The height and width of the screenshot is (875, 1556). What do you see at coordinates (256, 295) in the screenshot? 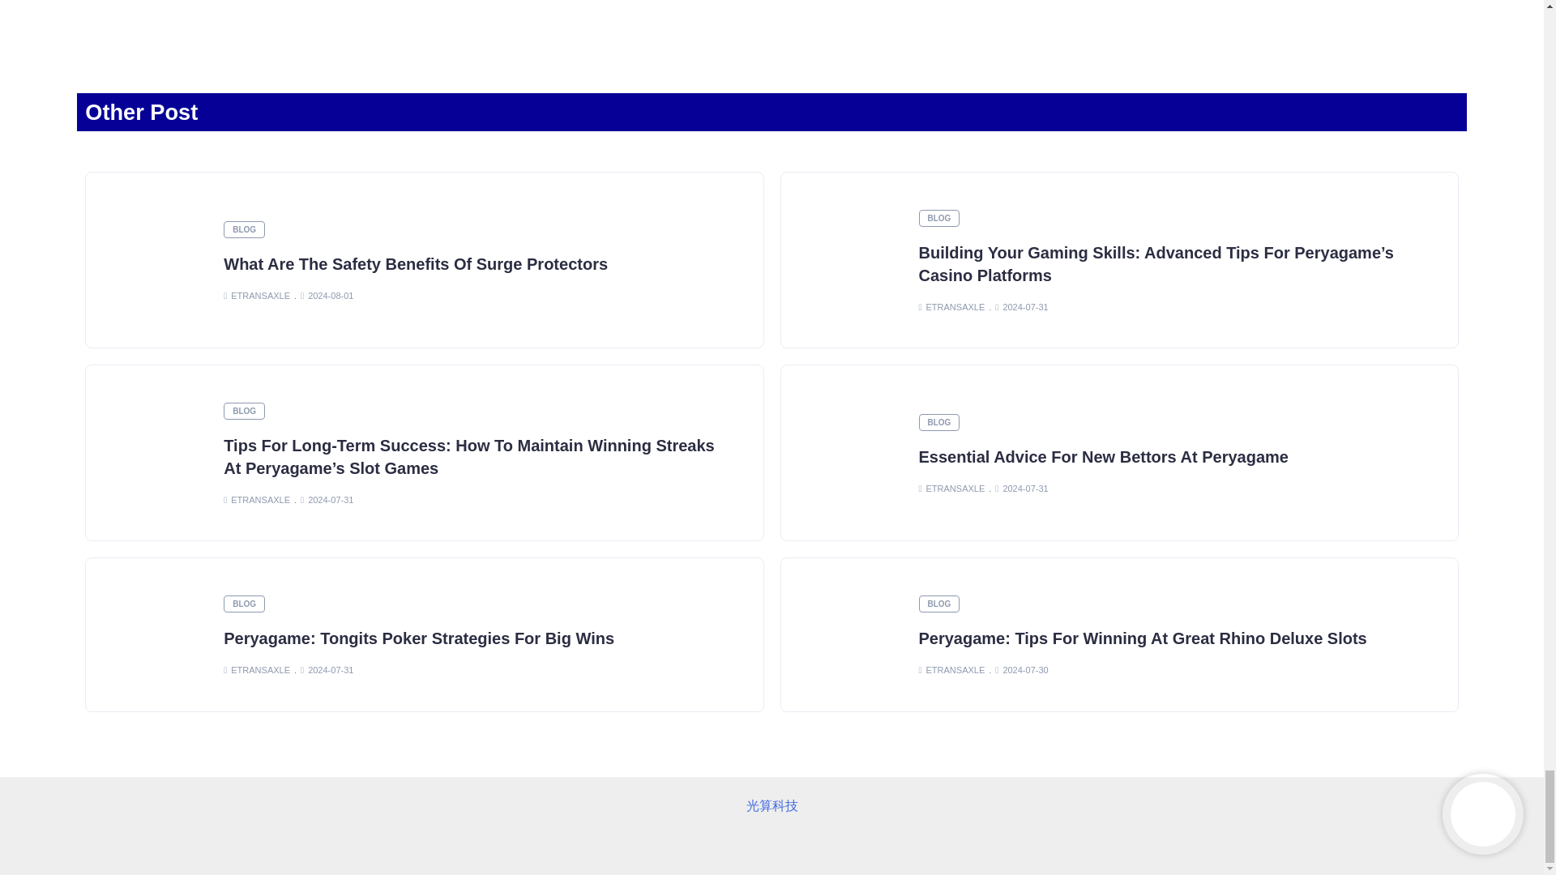
I see `ETRANSAXLE` at bounding box center [256, 295].